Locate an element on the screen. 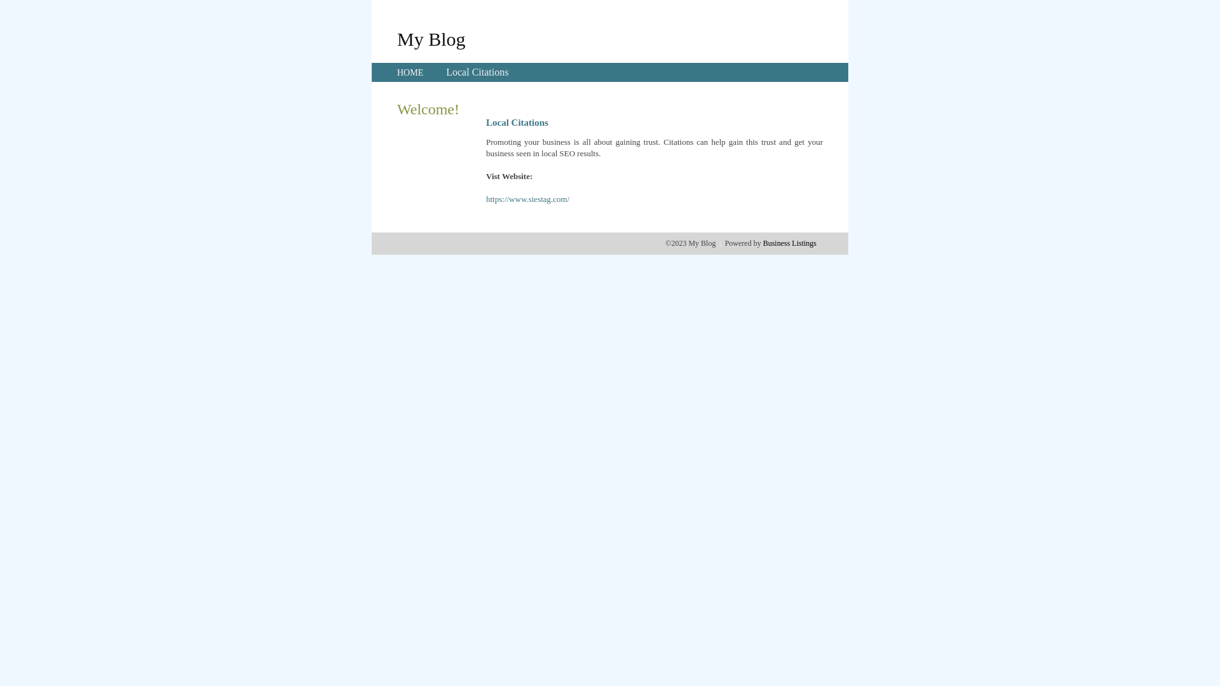  HOME is located at coordinates (410, 72).